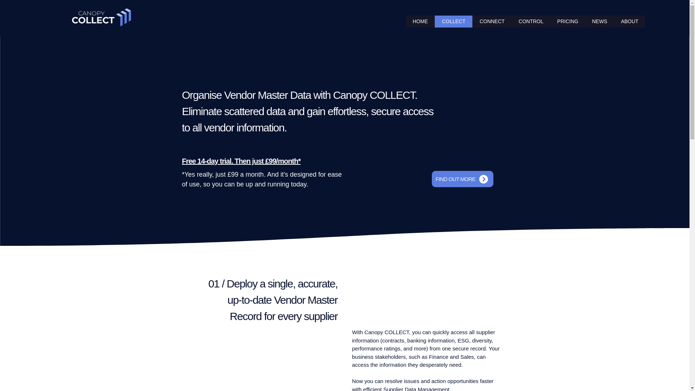 This screenshot has width=695, height=391. Describe the element at coordinates (454, 21) in the screenshot. I see `COLLECT` at that location.